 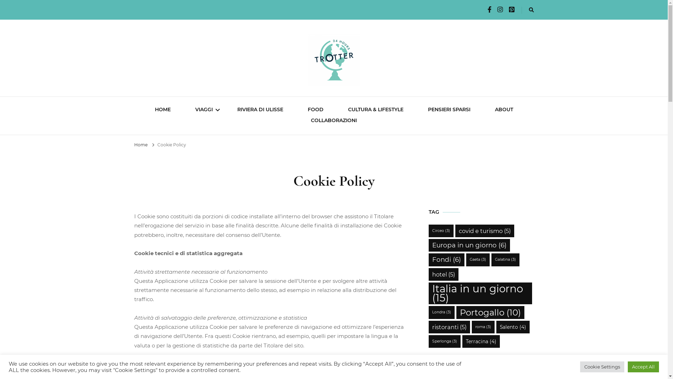 What do you see at coordinates (484, 231) in the screenshot?
I see `covid e turismo (5)` at bounding box center [484, 231].